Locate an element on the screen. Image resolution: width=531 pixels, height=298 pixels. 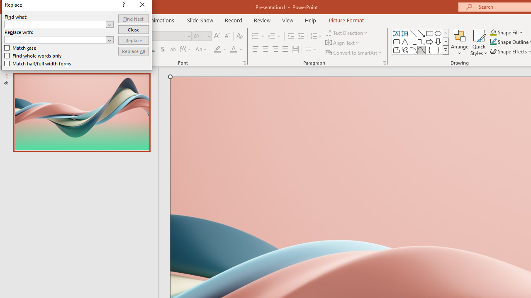
Convert to SmartArt is located at coordinates (354, 52).